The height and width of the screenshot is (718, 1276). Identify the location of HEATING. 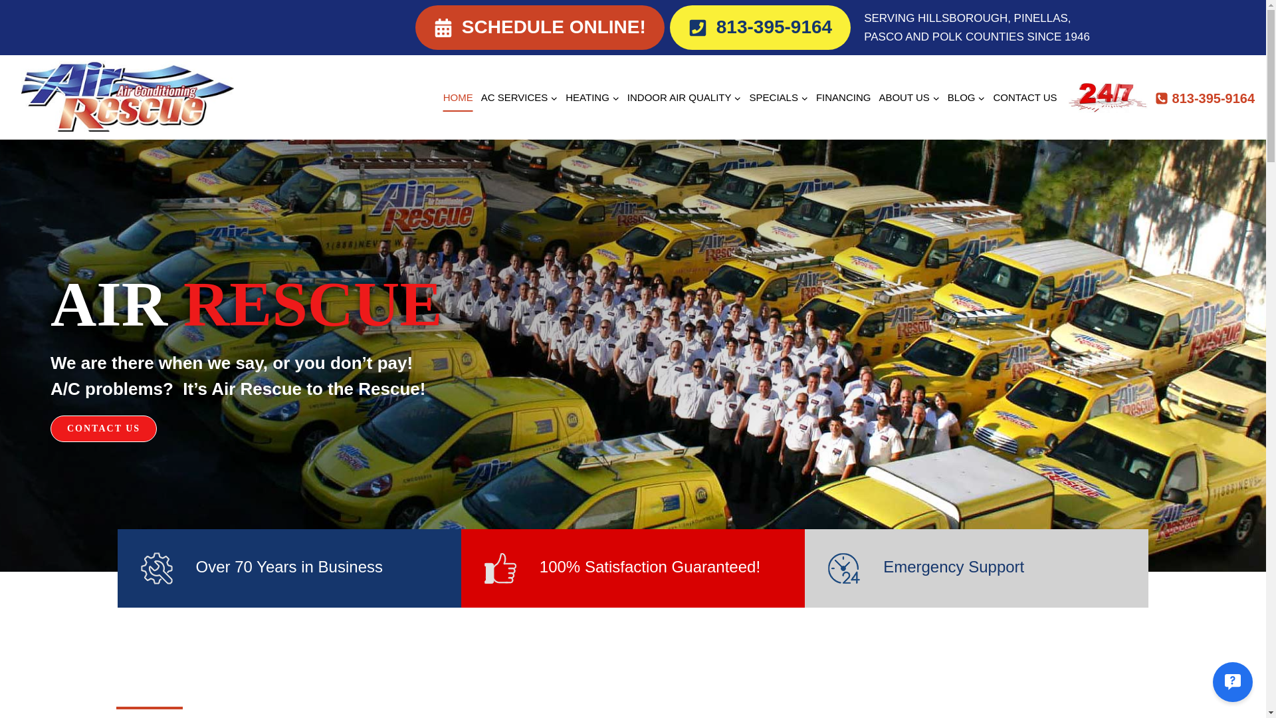
(592, 98).